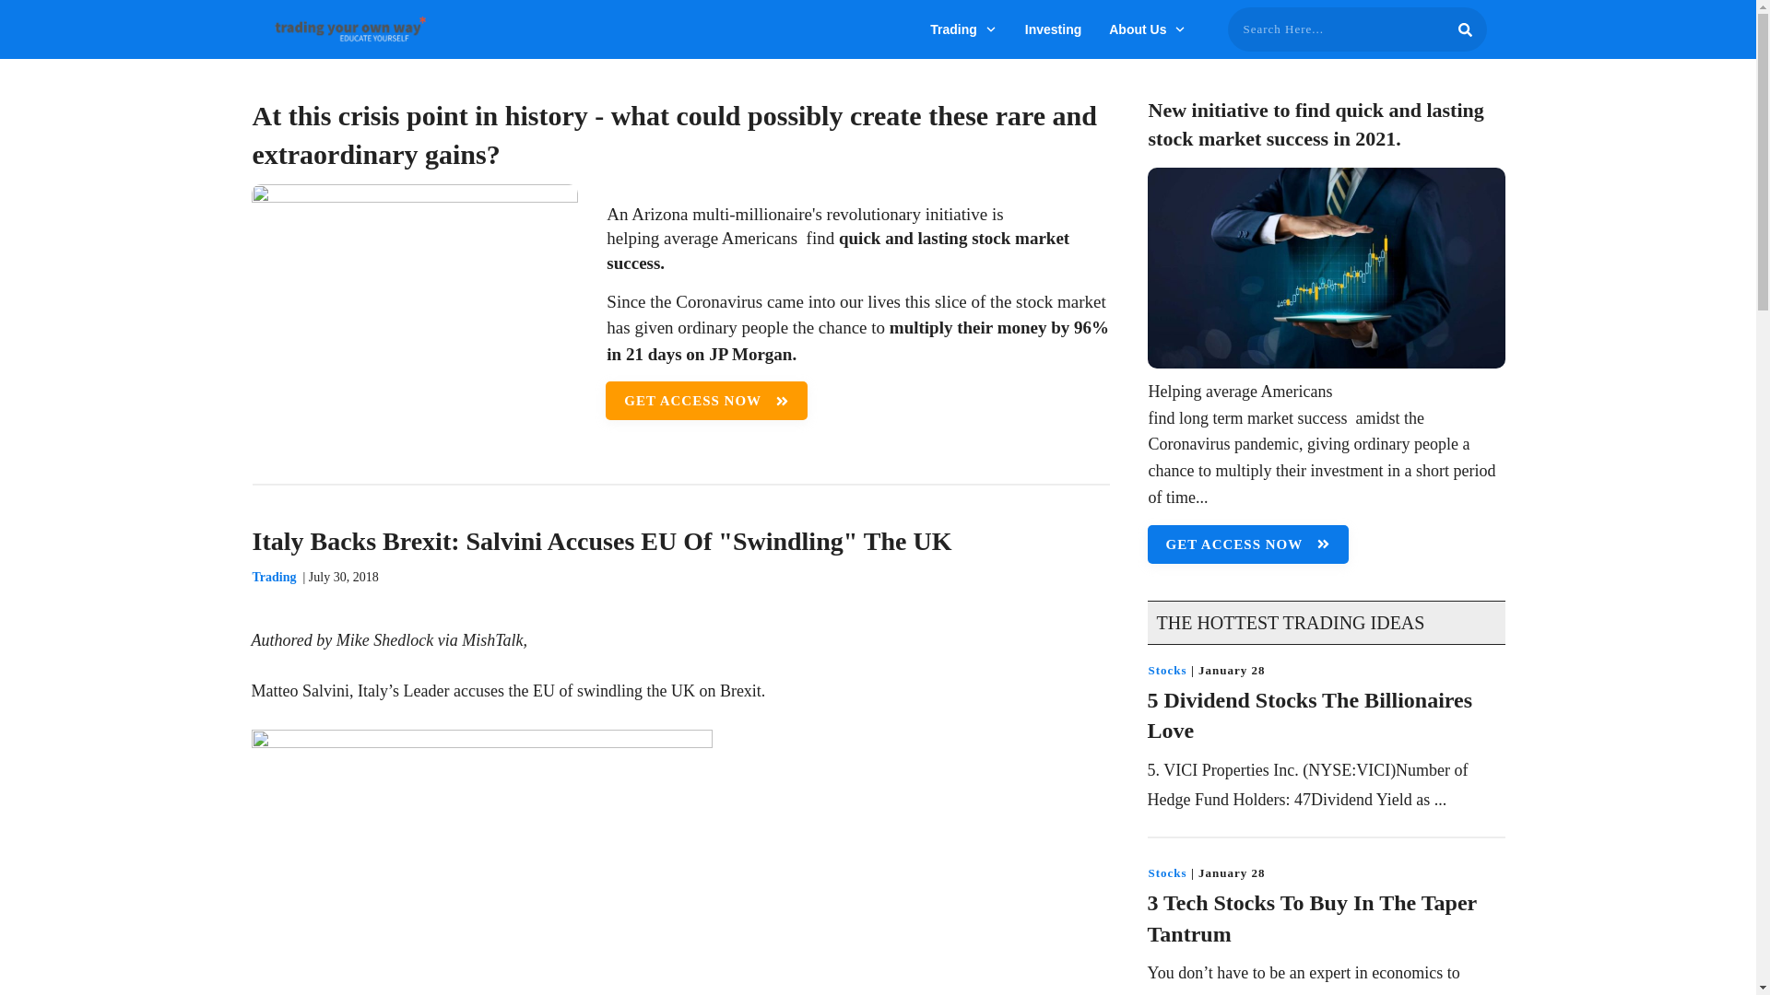 The height and width of the screenshot is (995, 1770). I want to click on JPM-Stock, so click(415, 315).